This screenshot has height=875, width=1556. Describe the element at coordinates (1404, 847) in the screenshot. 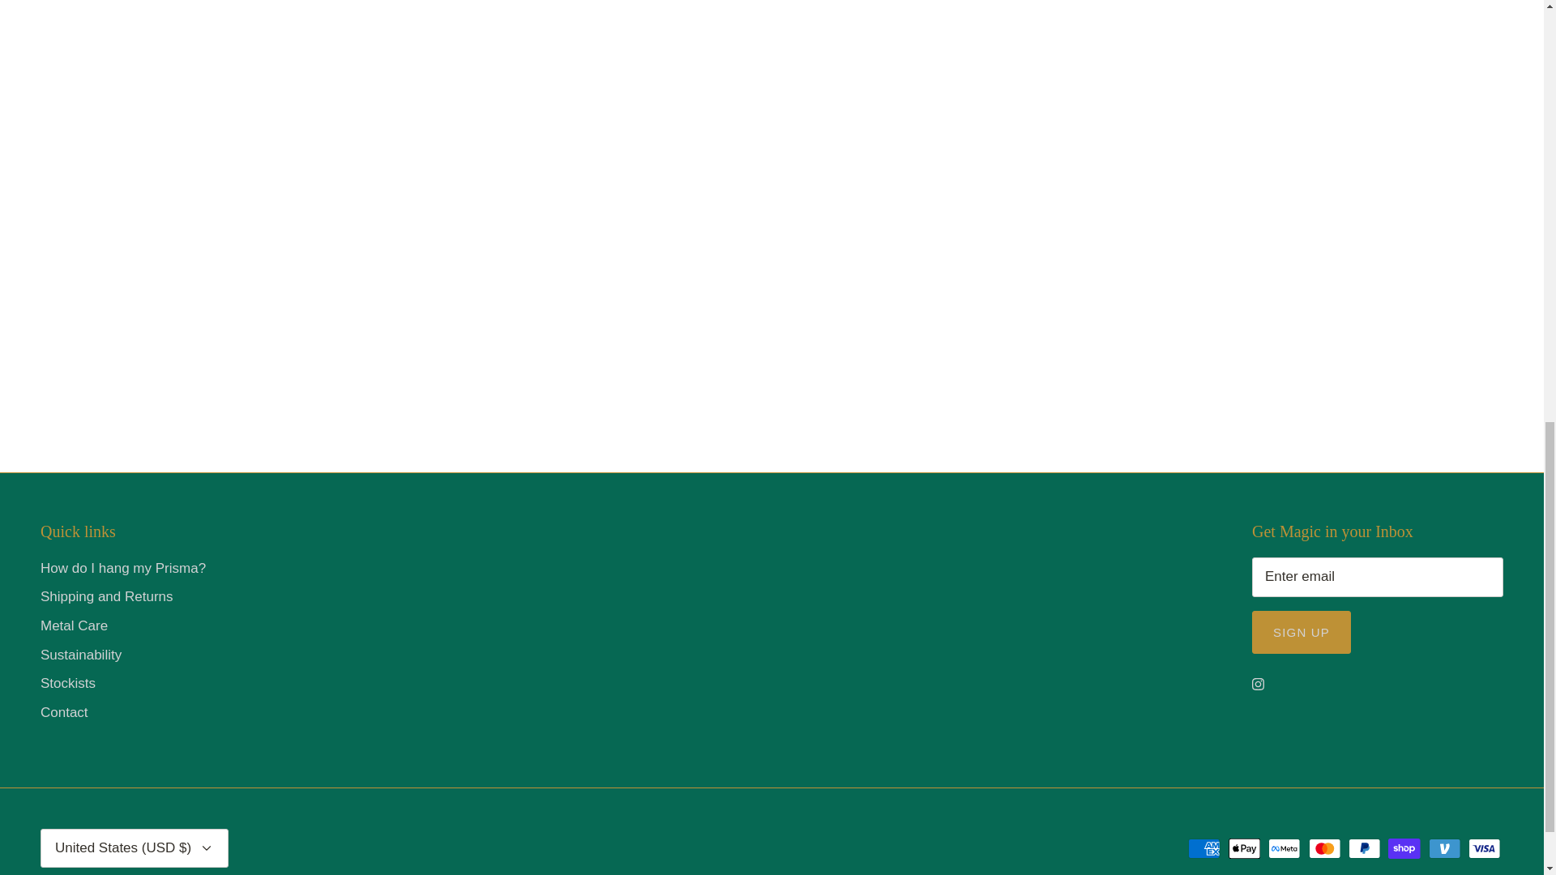

I see `Shop Pay` at that location.